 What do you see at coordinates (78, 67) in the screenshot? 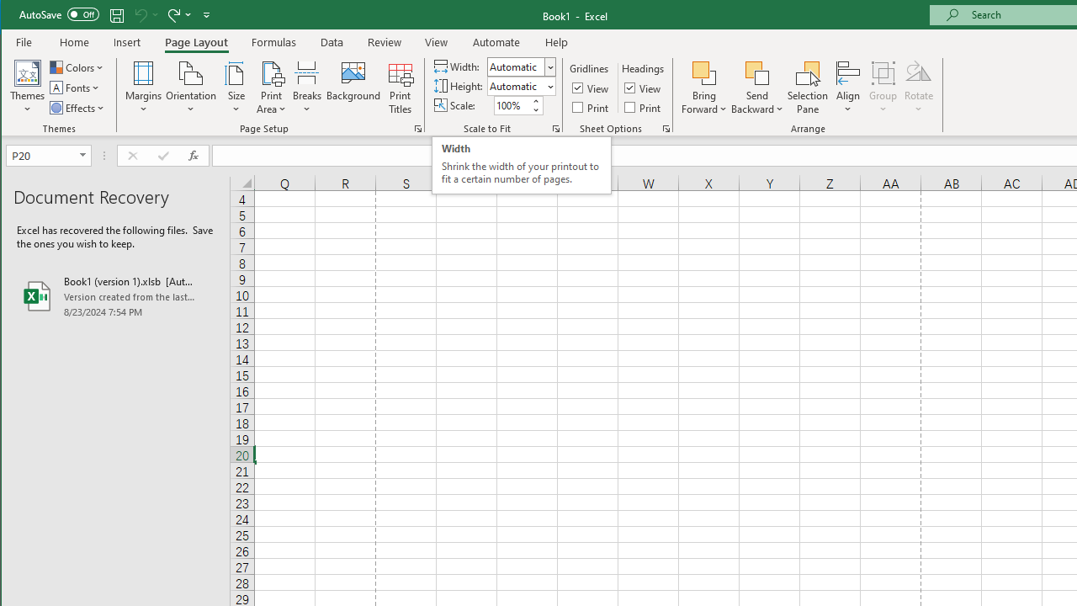
I see `Colors` at bounding box center [78, 67].